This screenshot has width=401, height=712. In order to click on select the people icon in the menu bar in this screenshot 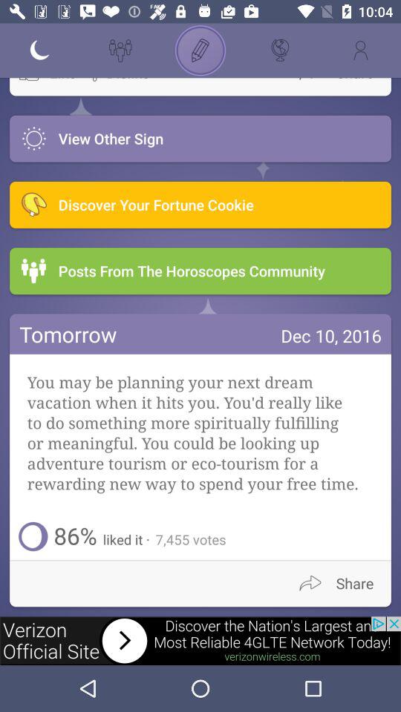, I will do `click(120, 50)`.